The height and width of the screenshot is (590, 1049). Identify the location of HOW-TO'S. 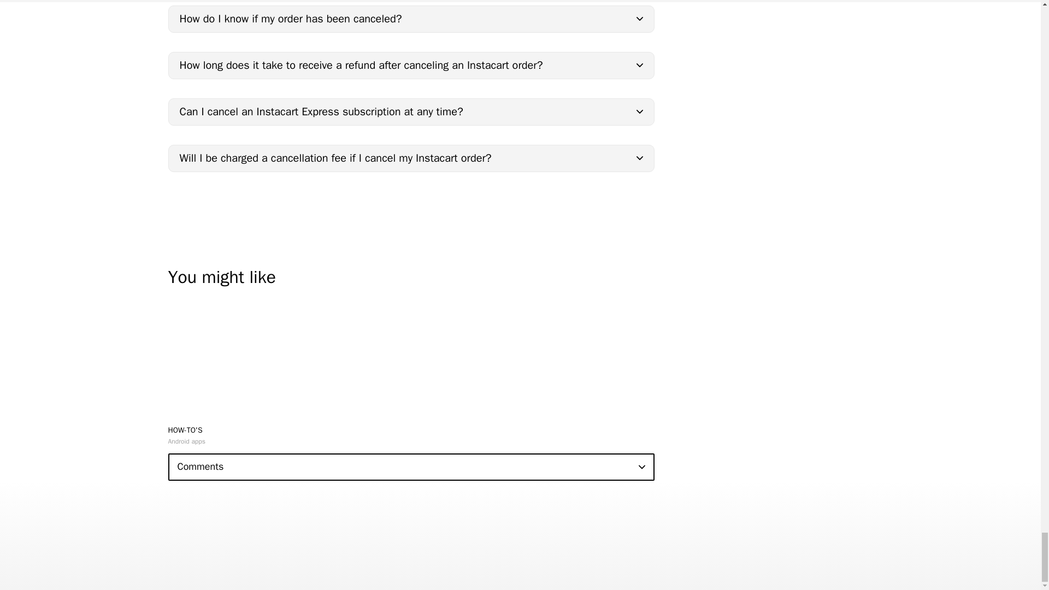
(185, 429).